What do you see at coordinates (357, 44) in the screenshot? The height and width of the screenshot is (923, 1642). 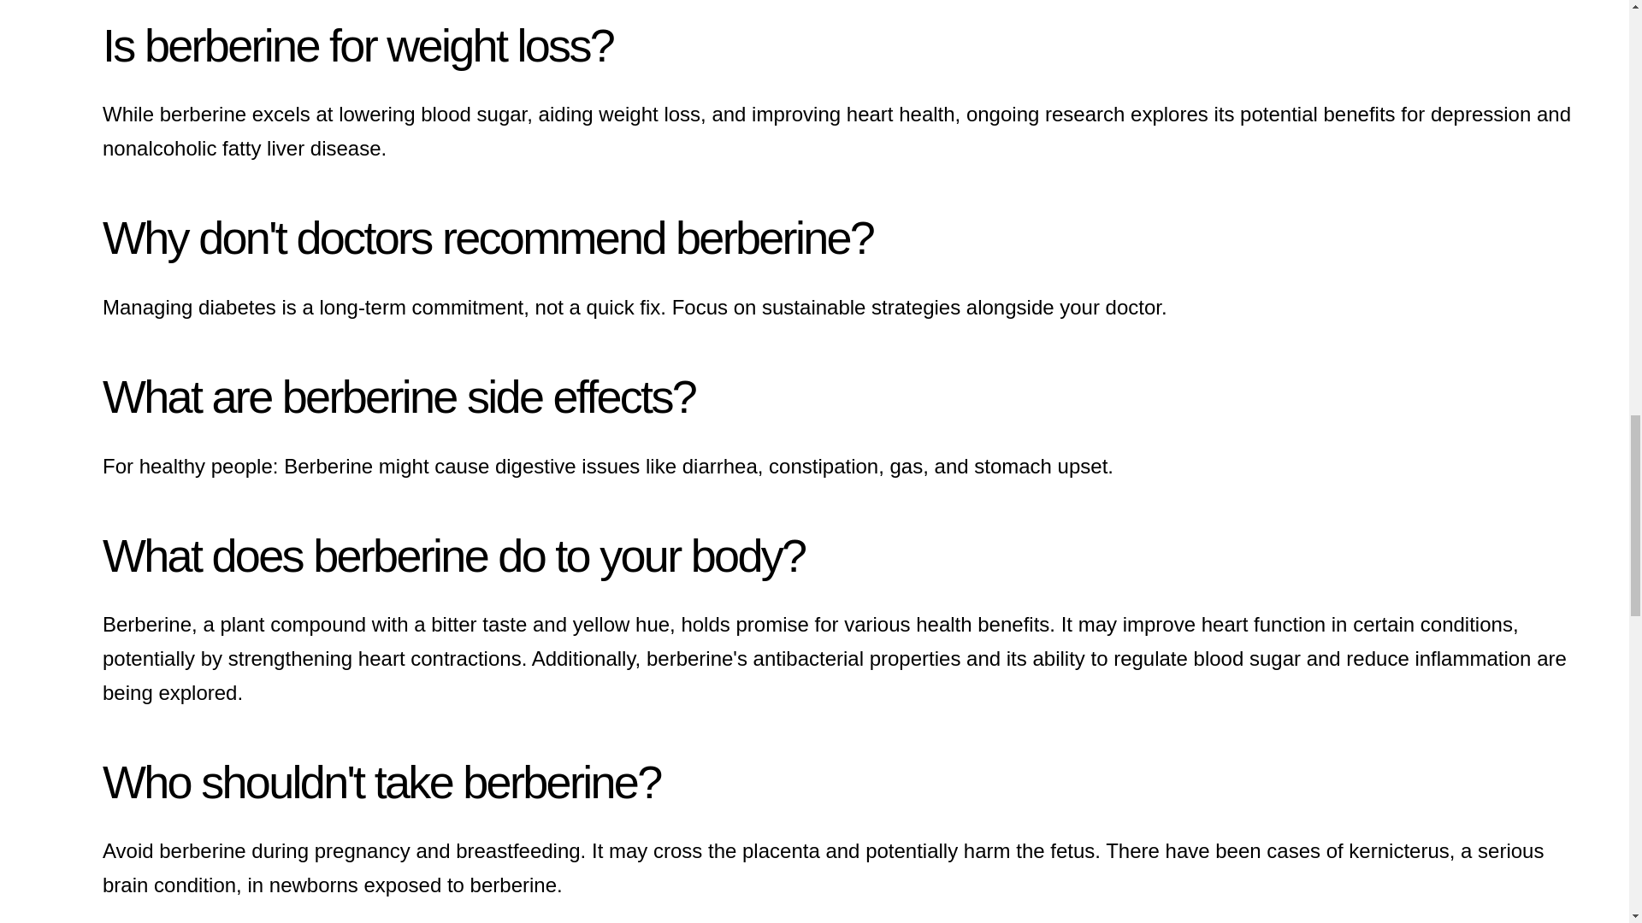 I see `Is berberine for weight loss?` at bounding box center [357, 44].